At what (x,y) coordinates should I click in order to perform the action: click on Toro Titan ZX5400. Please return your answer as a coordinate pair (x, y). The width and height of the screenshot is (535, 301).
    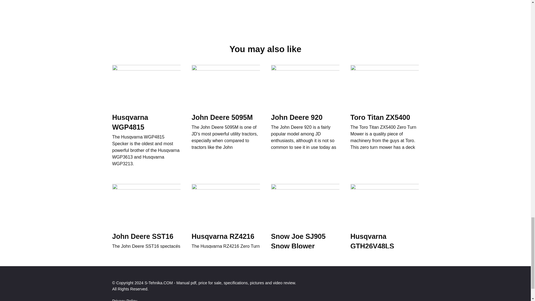
    Looking at the image, I should click on (380, 117).